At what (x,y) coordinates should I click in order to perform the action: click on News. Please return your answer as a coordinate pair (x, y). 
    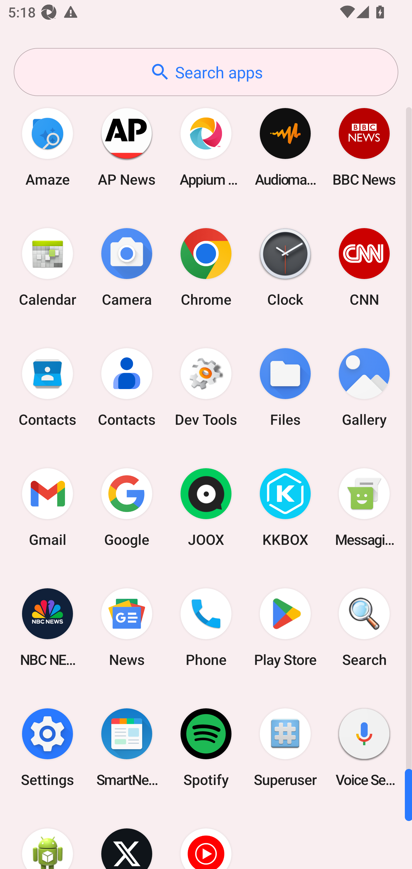
    Looking at the image, I should click on (127, 627).